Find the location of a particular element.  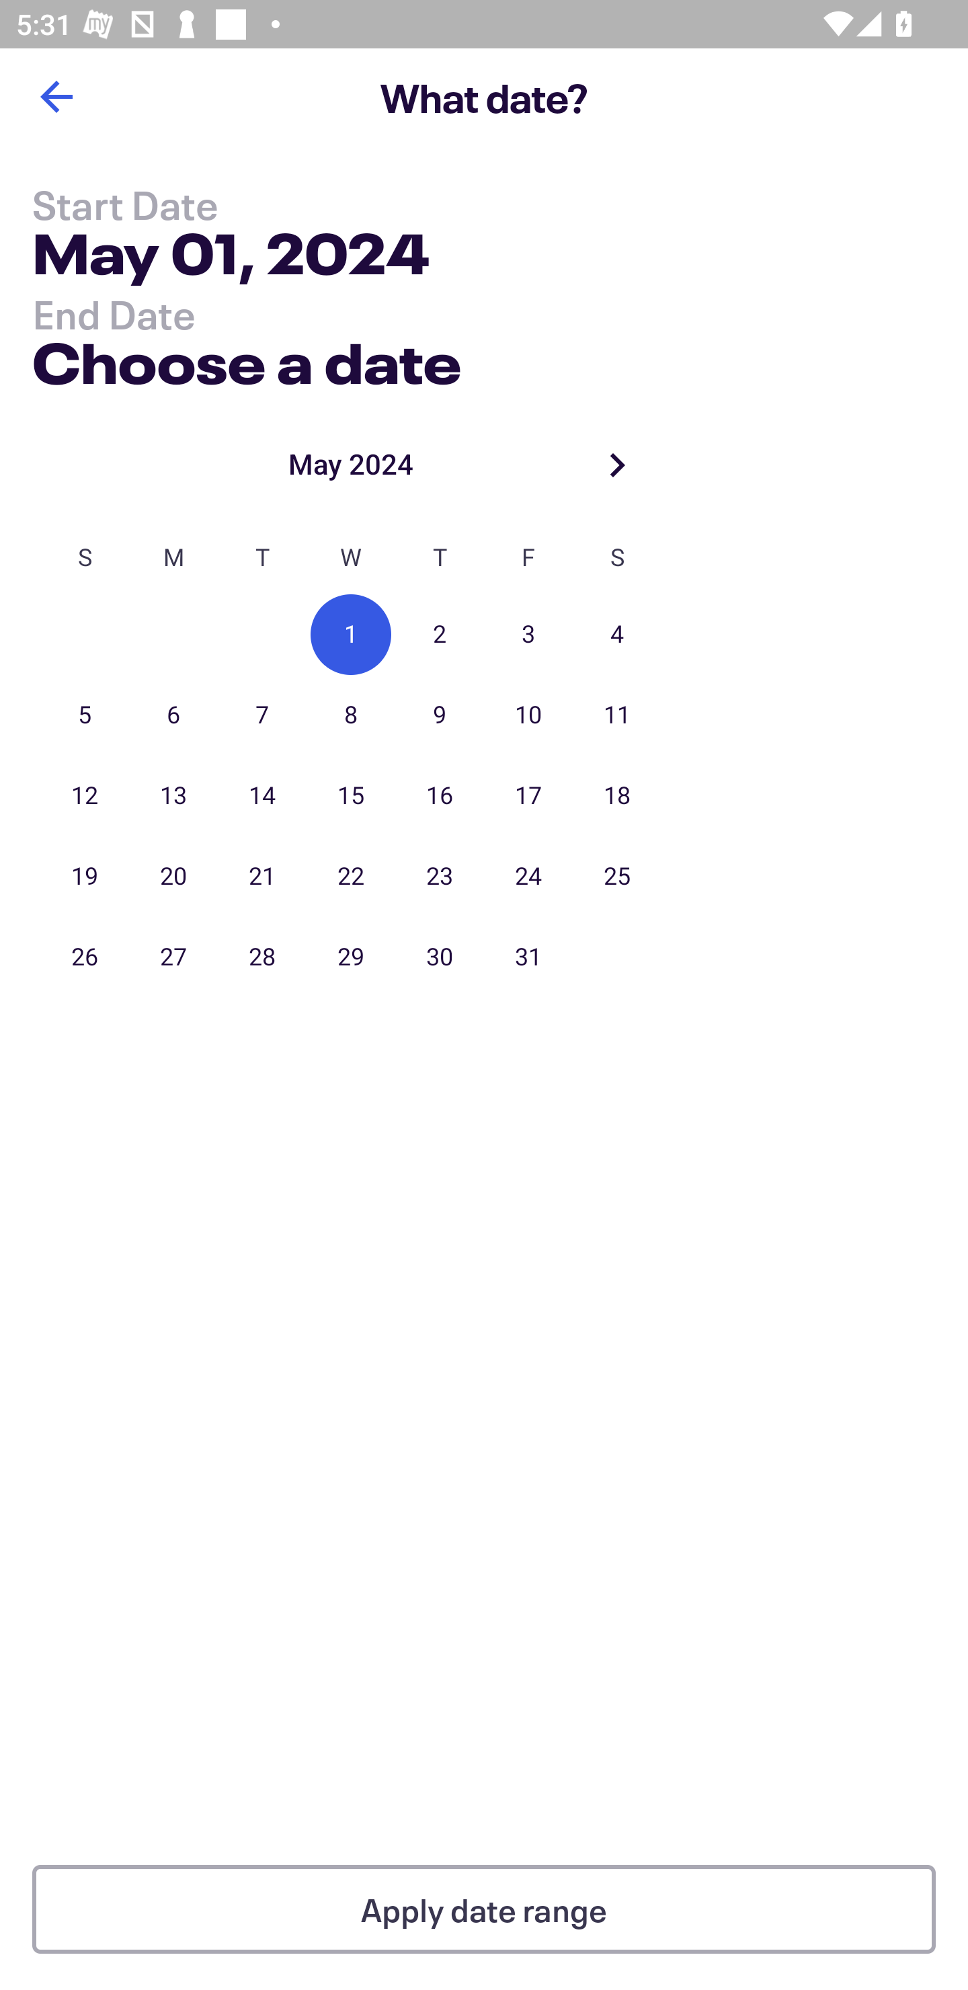

6 06 May 2024 is located at coordinates (173, 715).